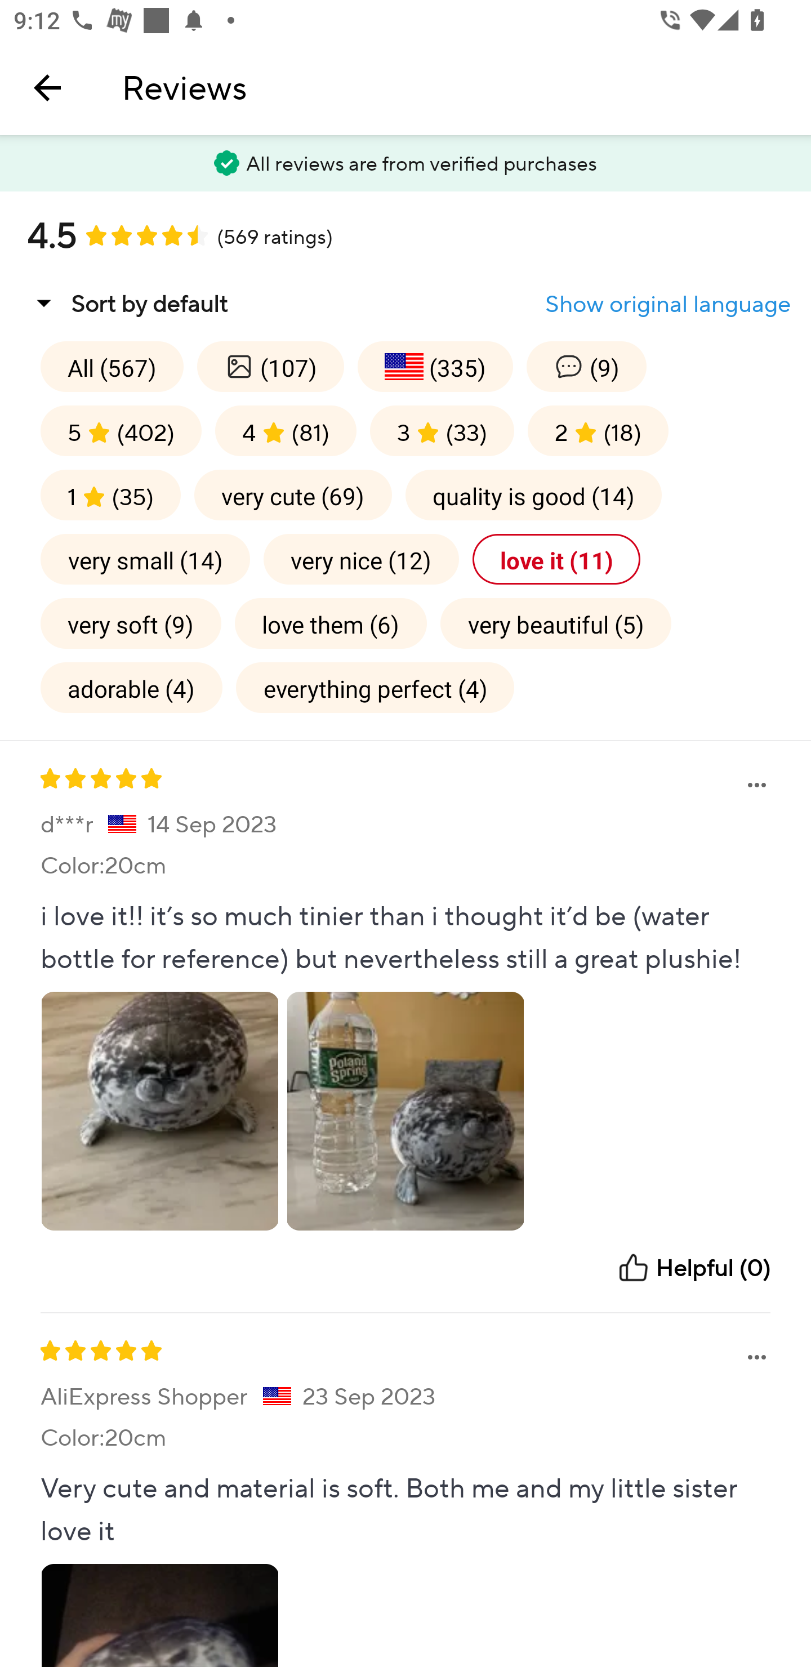 This screenshot has height=1667, width=811. Describe the element at coordinates (598, 431) in the screenshot. I see `2 (18)` at that location.